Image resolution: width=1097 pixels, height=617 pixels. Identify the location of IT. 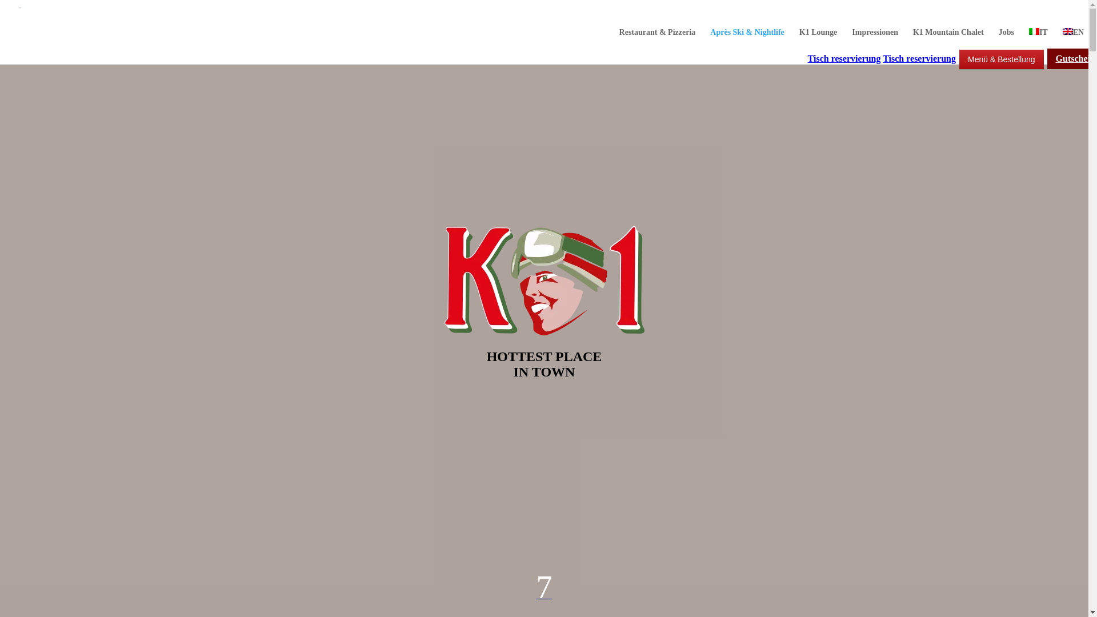
(1039, 42).